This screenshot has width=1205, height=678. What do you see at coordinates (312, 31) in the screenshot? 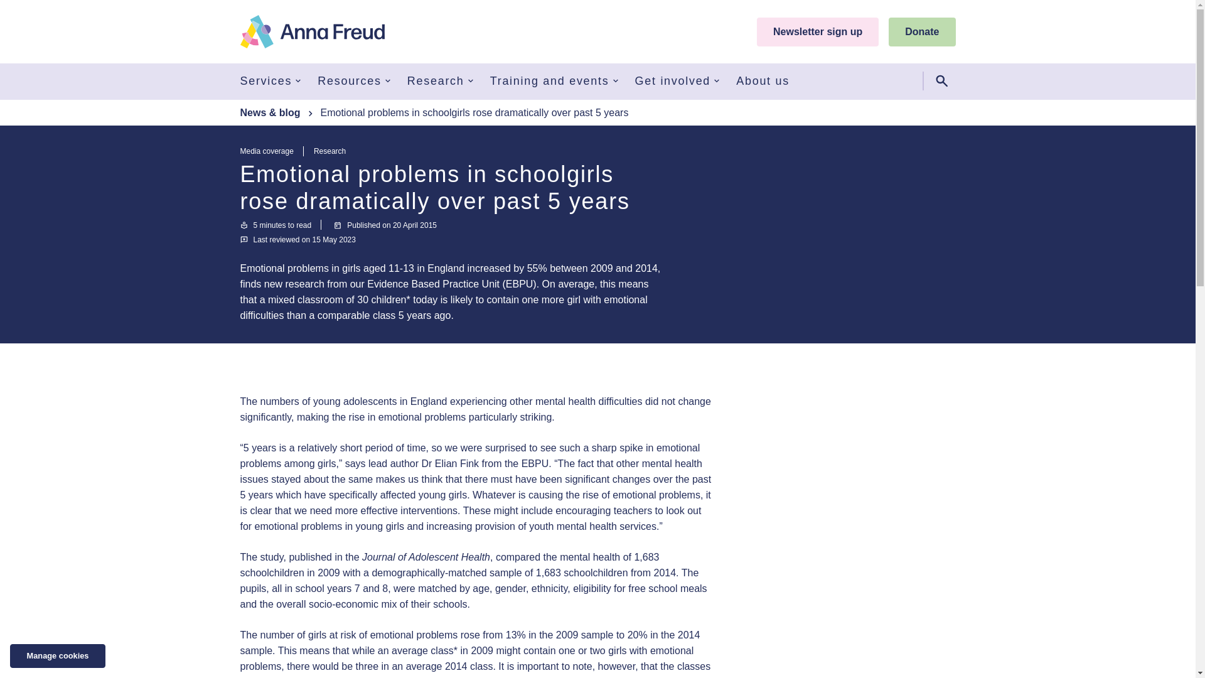
I see `Anna Freud` at bounding box center [312, 31].